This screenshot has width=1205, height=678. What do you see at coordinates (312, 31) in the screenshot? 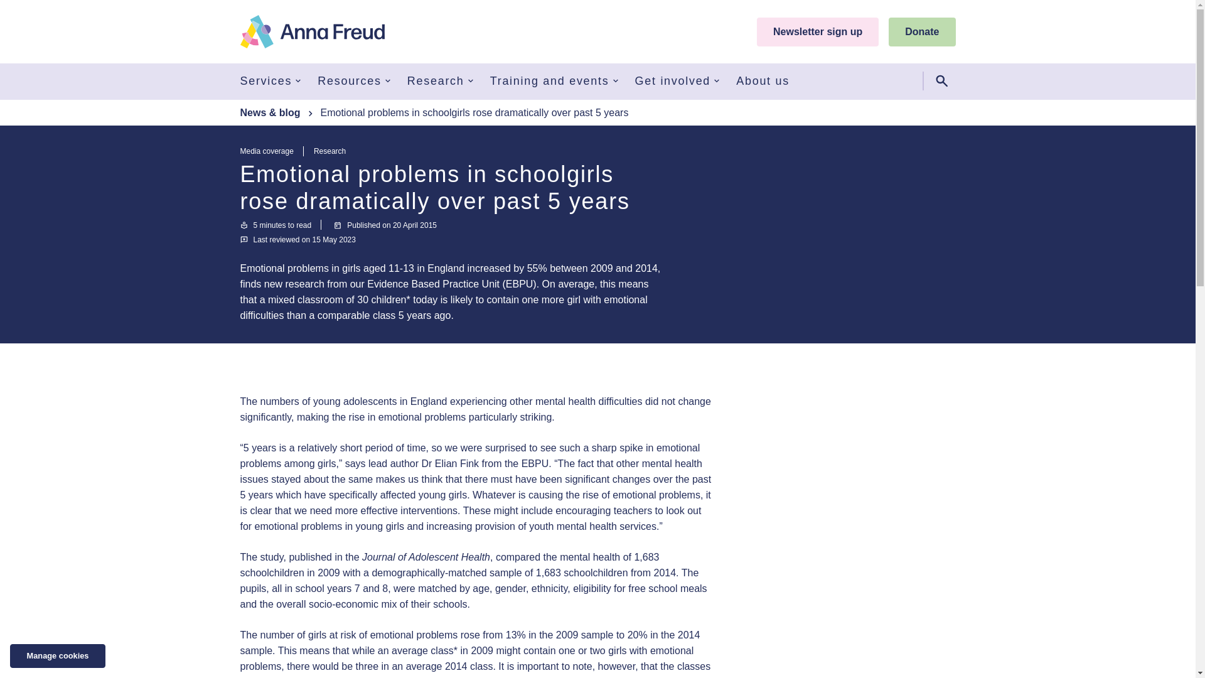
I see `Anna Freud` at bounding box center [312, 31].